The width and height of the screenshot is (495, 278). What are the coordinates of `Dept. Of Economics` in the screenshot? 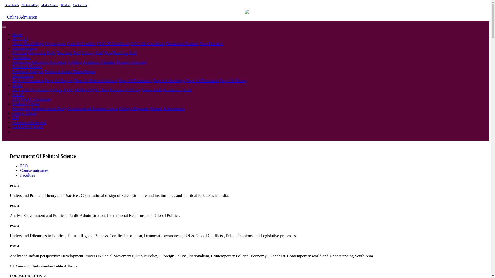 It's located at (135, 80).